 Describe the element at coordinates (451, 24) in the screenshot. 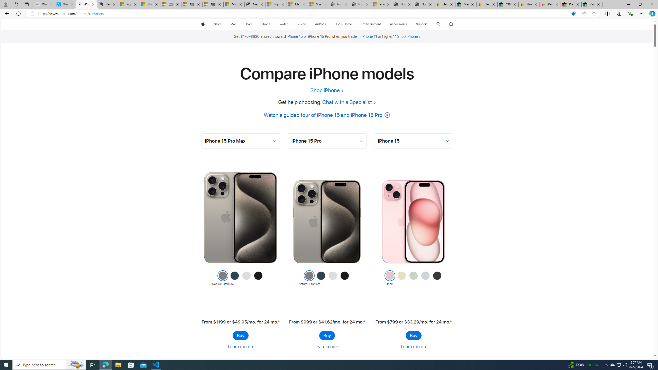

I see `Shopping Bag` at that location.